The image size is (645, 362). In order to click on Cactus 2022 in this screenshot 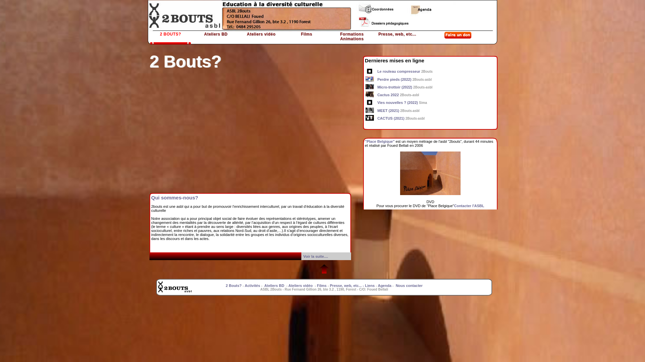, I will do `click(388, 95)`.